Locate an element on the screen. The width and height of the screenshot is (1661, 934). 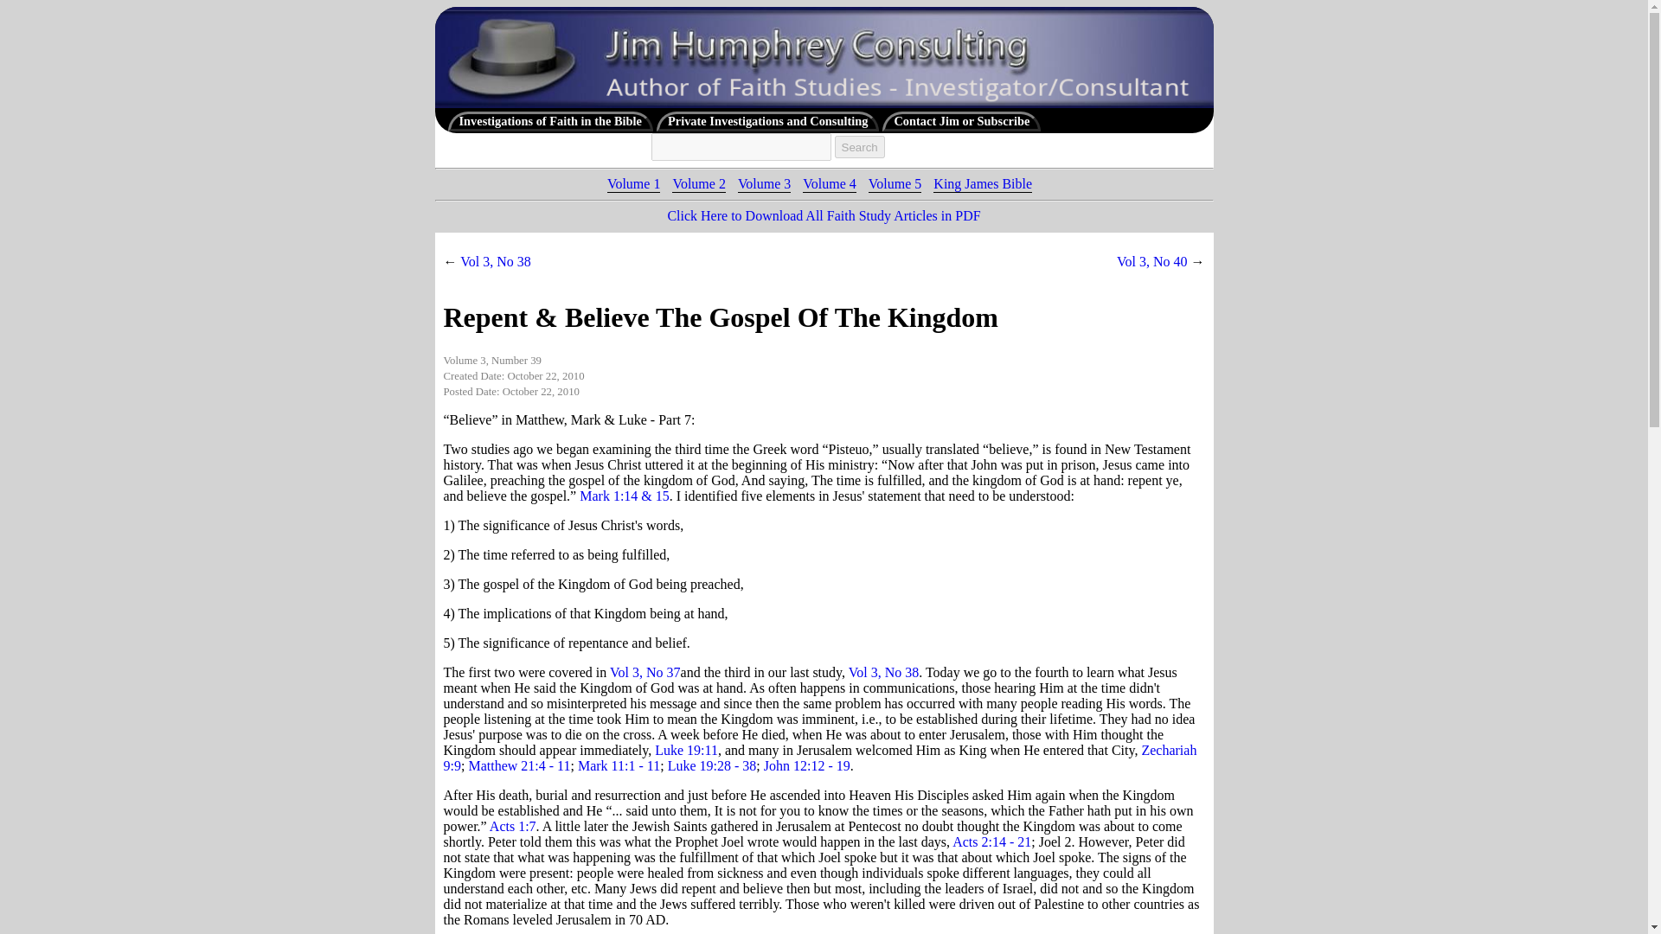
Investigations of Faith in the Bible is located at coordinates (549, 121).